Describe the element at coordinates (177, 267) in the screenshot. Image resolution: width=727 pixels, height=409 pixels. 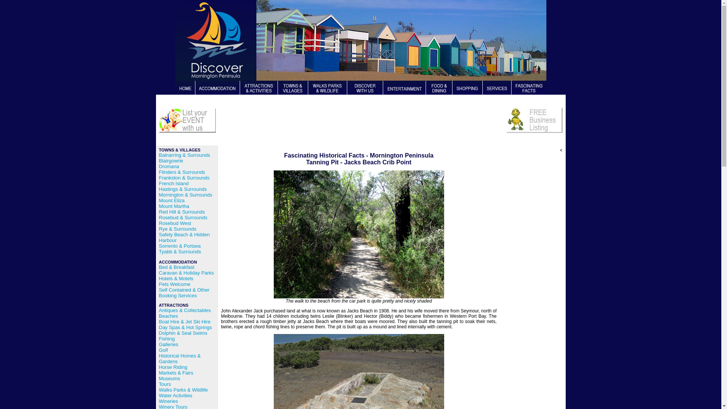
I see `Bed & Breakfast` at that location.